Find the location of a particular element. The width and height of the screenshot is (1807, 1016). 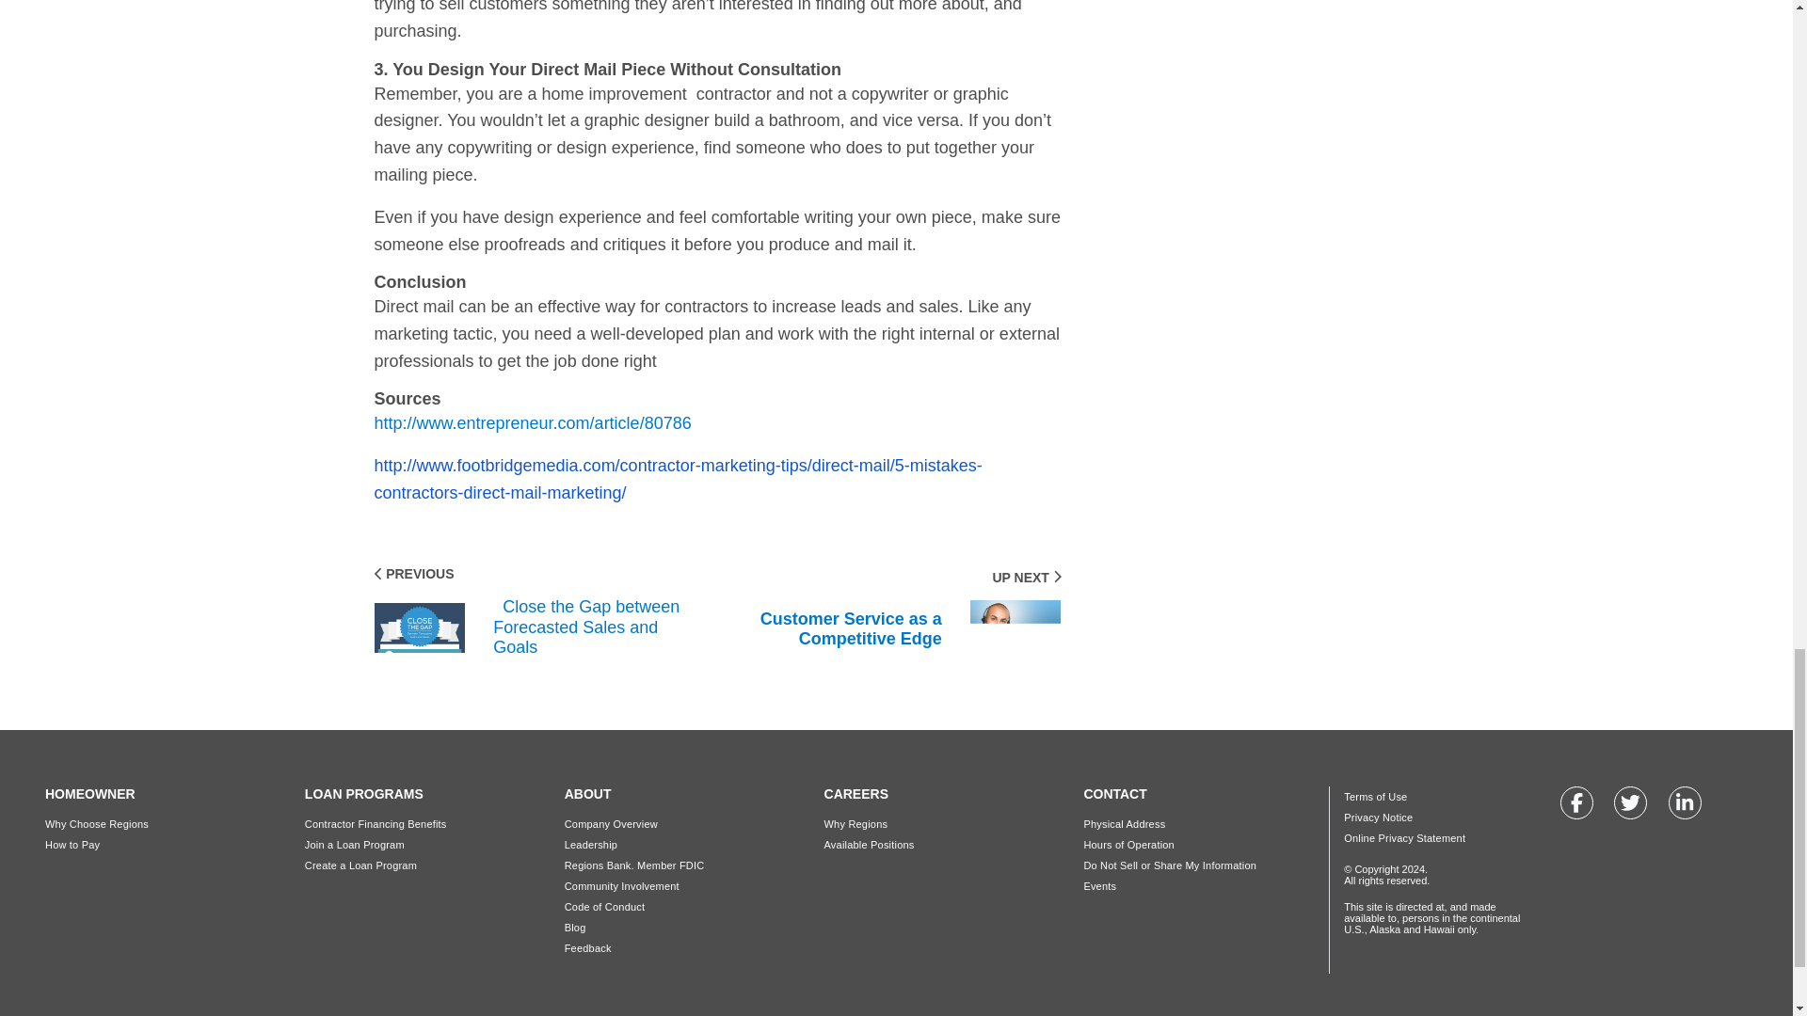

Regions Facebook is located at coordinates (1577, 802).